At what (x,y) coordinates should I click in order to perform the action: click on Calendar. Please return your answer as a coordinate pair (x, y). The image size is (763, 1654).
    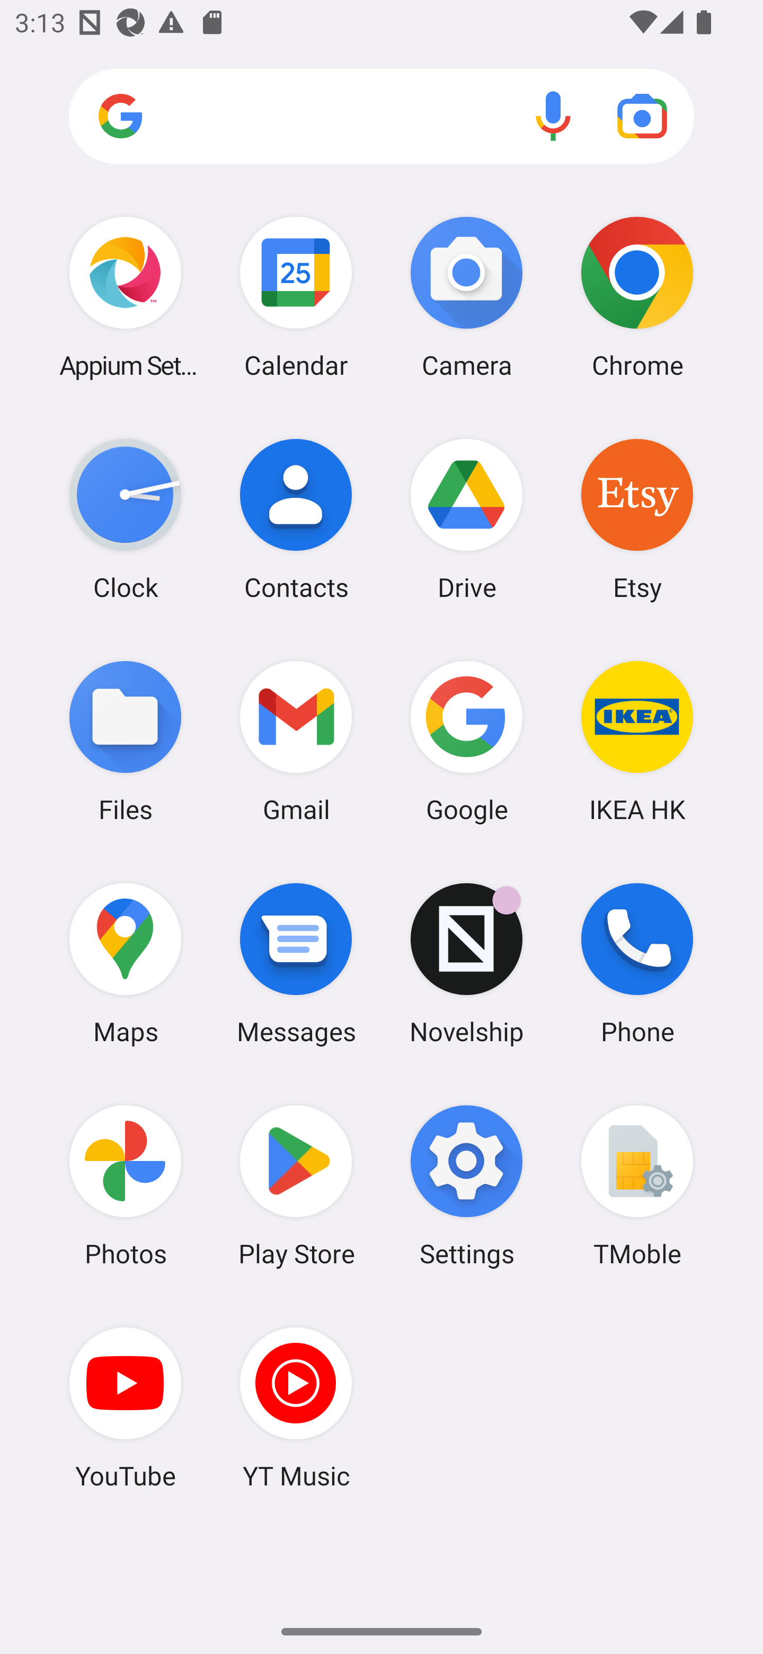
    Looking at the image, I should click on (296, 297).